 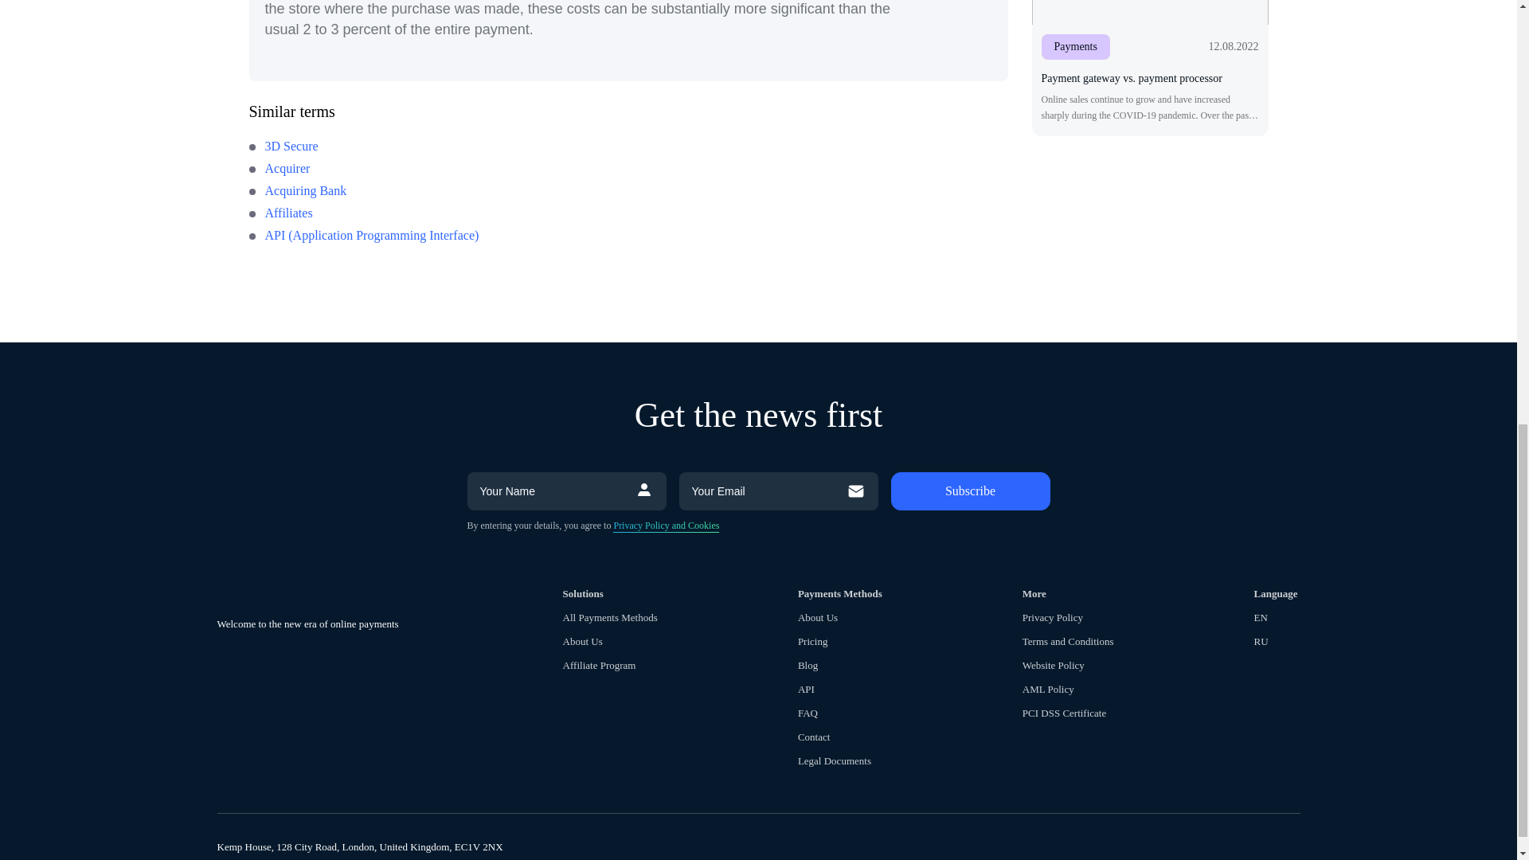 What do you see at coordinates (1075, 46) in the screenshot?
I see `Payments` at bounding box center [1075, 46].